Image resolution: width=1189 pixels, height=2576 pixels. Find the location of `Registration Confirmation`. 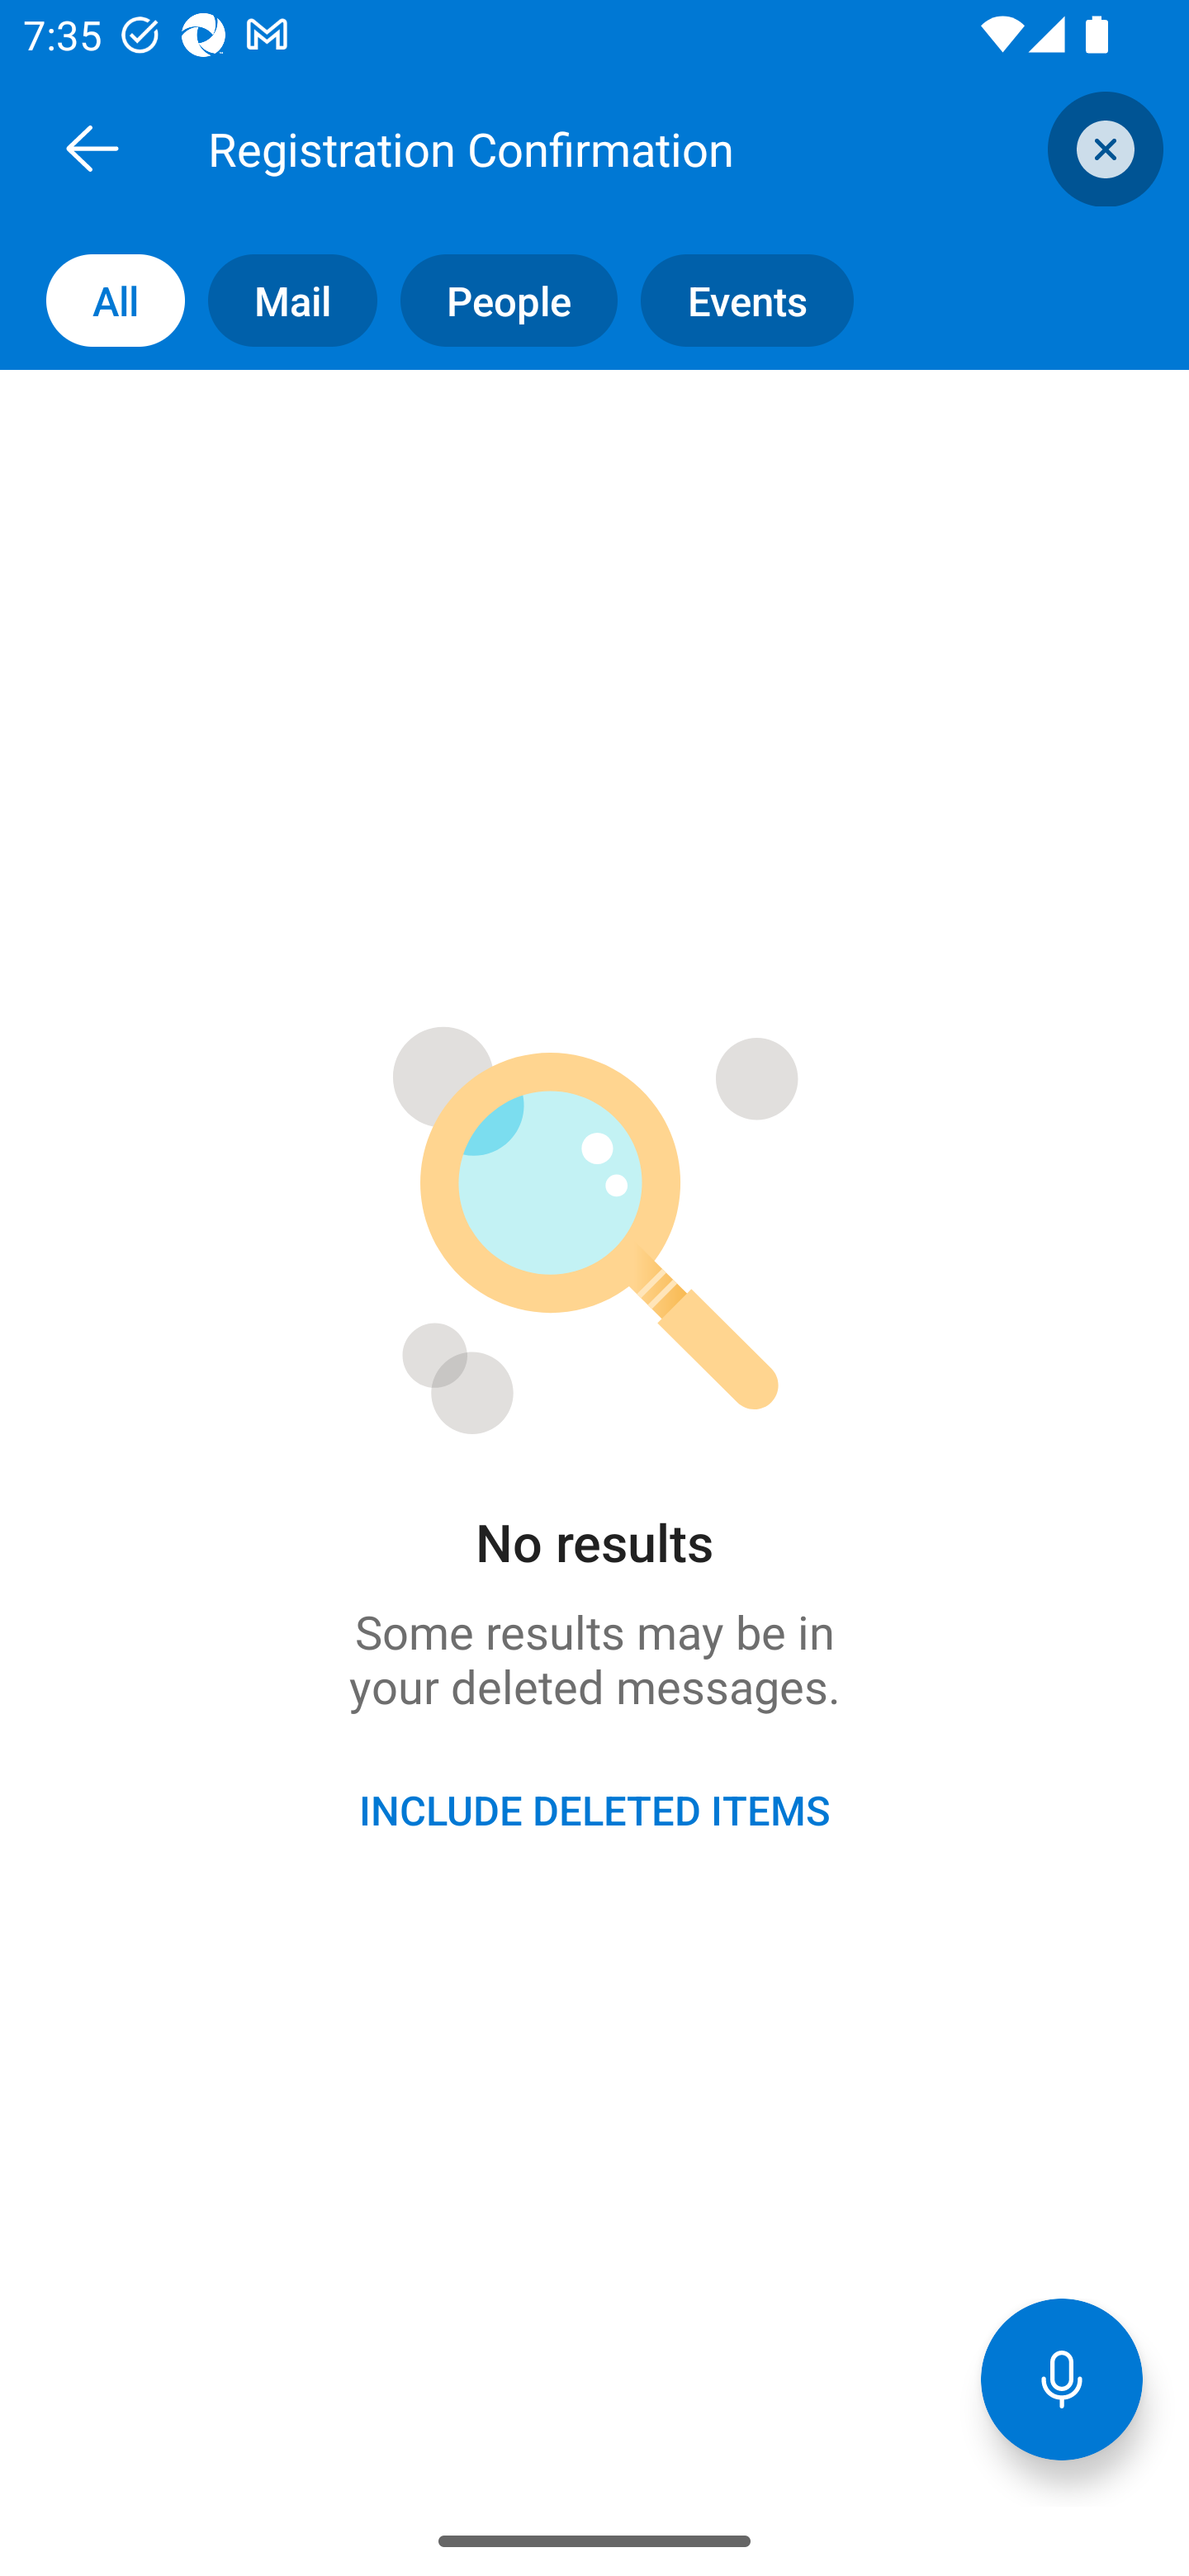

Registration Confirmation is located at coordinates (631, 148).